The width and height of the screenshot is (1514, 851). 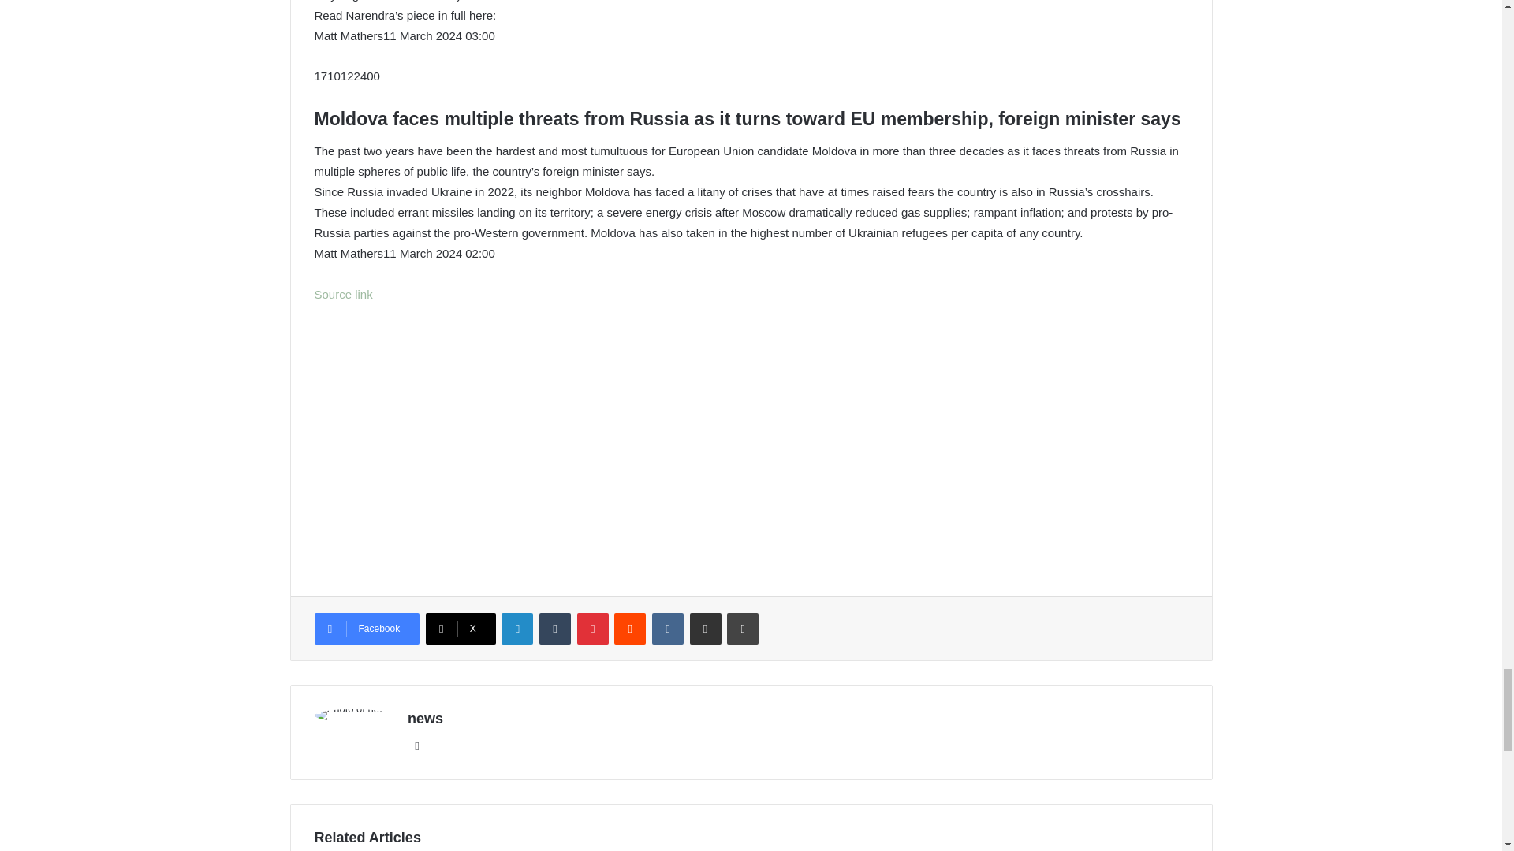 What do you see at coordinates (630, 628) in the screenshot?
I see `Reddit` at bounding box center [630, 628].